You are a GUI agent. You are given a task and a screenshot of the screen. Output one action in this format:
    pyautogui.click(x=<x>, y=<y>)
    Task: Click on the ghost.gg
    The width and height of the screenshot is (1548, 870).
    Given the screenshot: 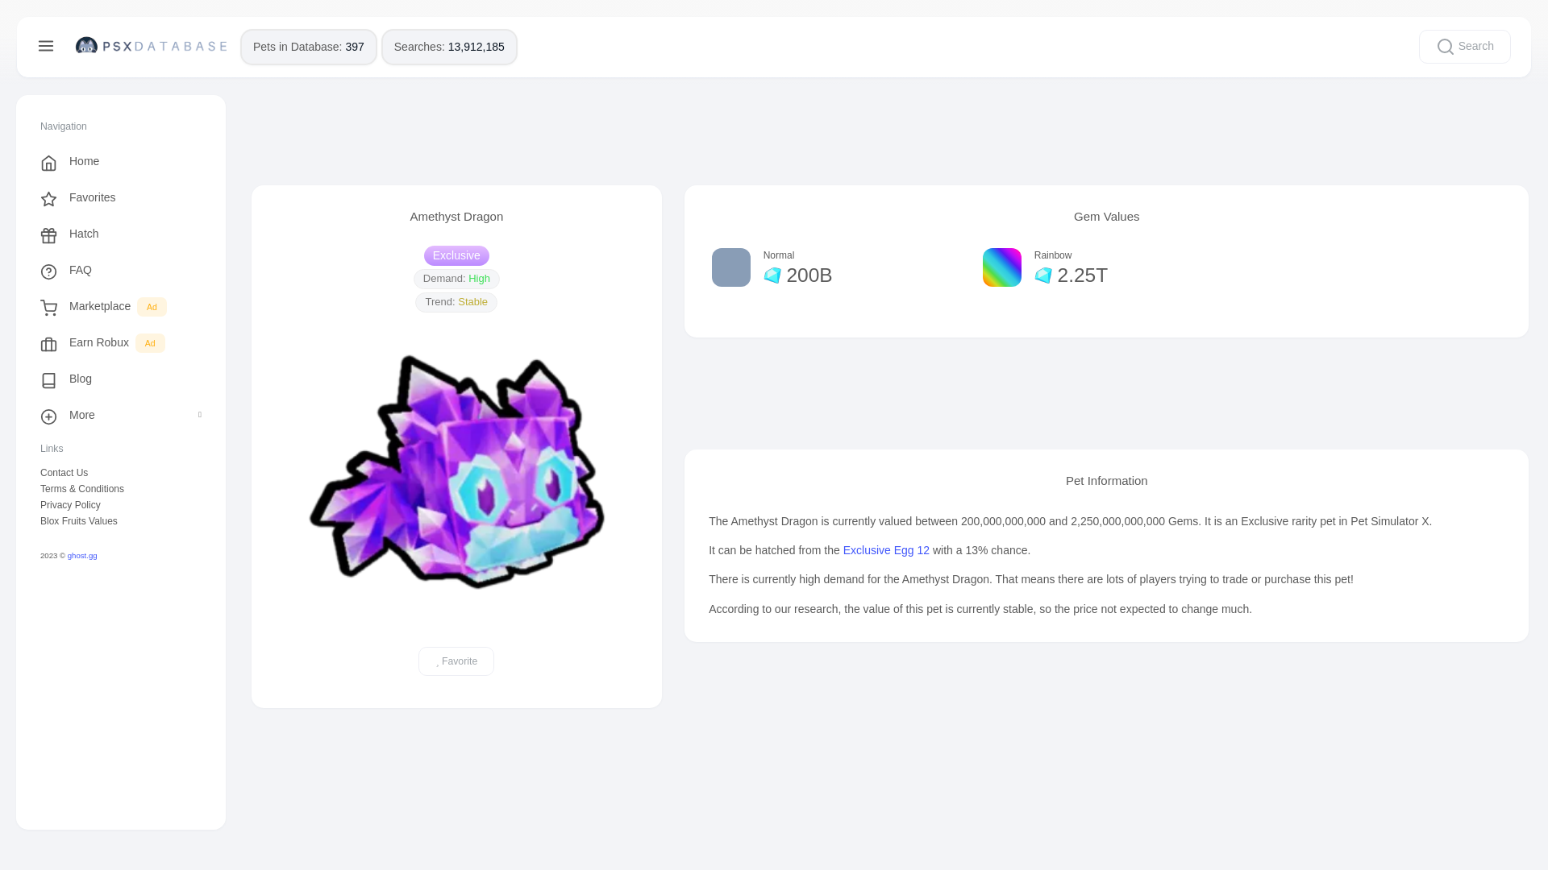 What is the action you would take?
    pyautogui.click(x=82, y=555)
    